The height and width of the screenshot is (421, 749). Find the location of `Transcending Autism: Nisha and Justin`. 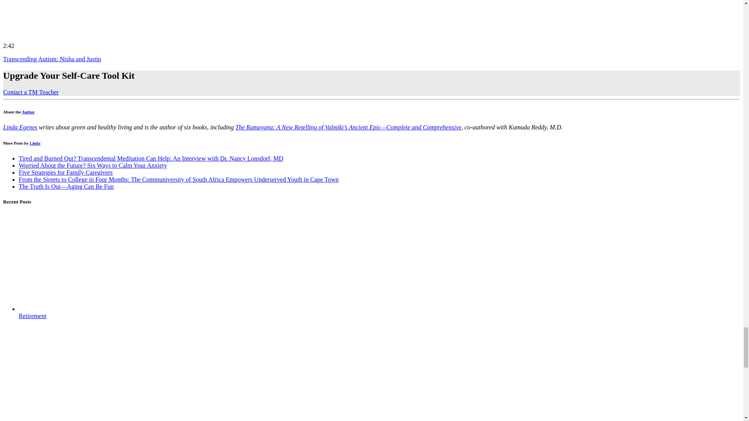

Transcending Autism: Nisha and Justin is located at coordinates (52, 58).